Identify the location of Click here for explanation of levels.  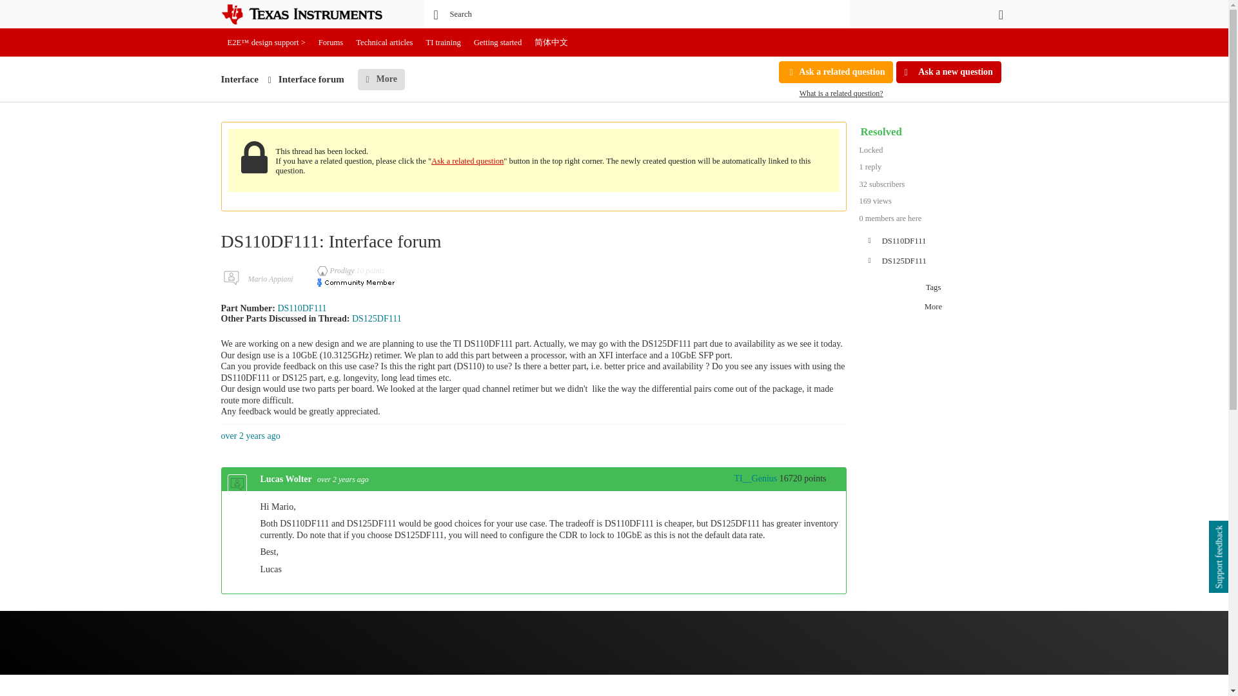
(749, 478).